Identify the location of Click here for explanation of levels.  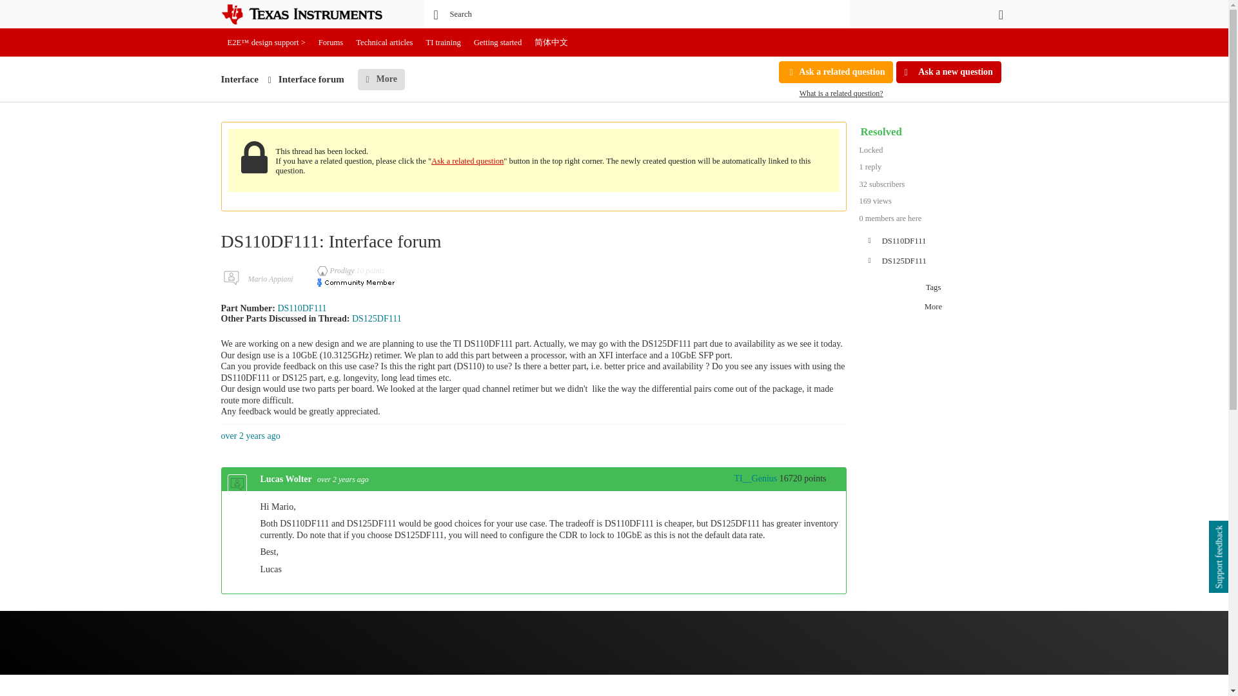
(749, 478).